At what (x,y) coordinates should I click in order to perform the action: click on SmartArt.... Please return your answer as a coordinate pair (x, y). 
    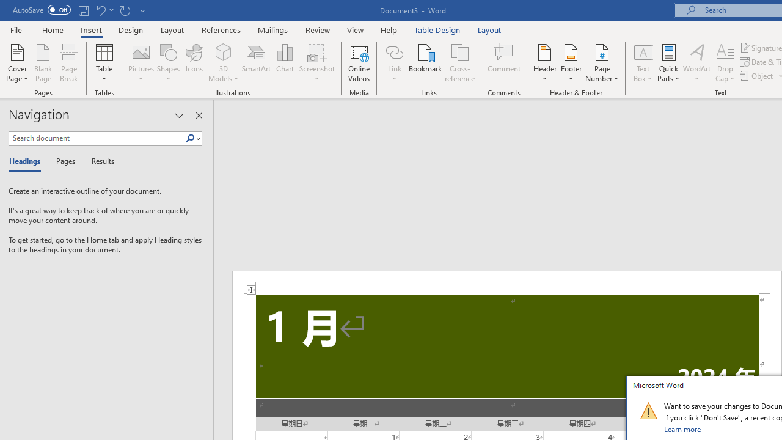
    Looking at the image, I should click on (257, 62).